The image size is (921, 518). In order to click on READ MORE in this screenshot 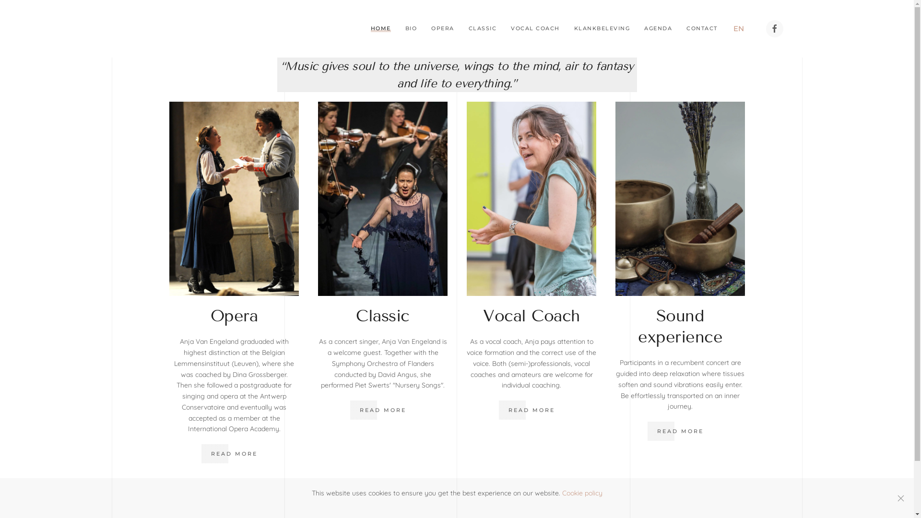, I will do `click(680, 431)`.